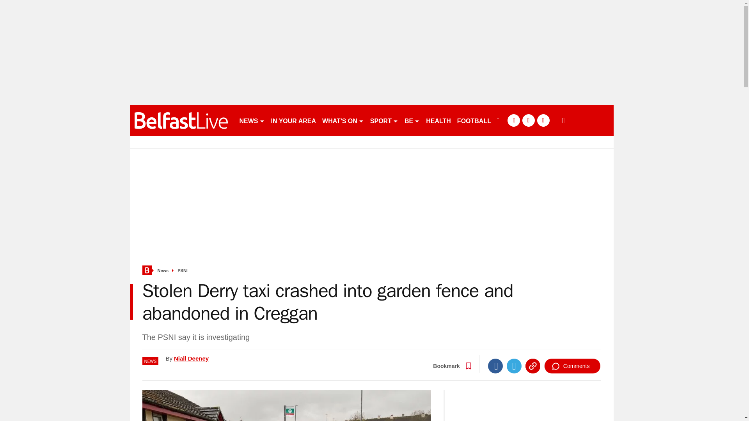  Describe the element at coordinates (293, 120) in the screenshot. I see `IN YOUR AREA` at that location.